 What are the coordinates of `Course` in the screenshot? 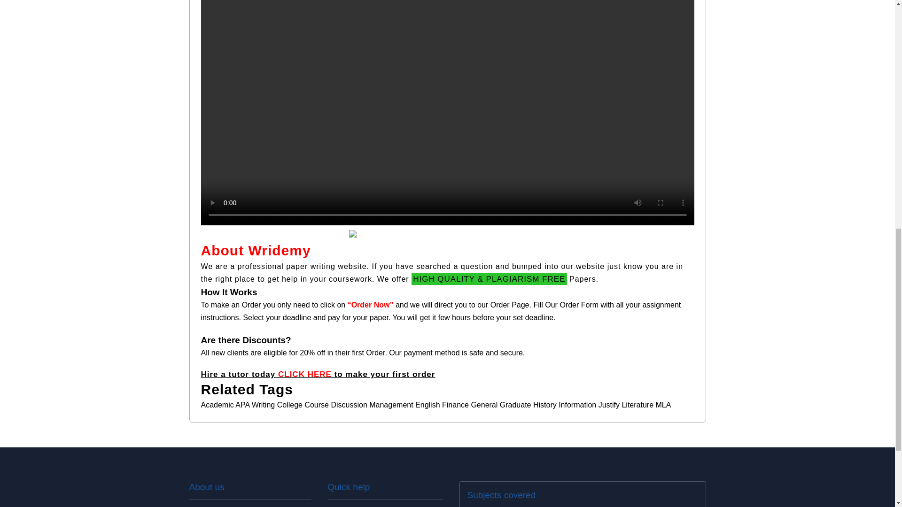 It's located at (317, 405).